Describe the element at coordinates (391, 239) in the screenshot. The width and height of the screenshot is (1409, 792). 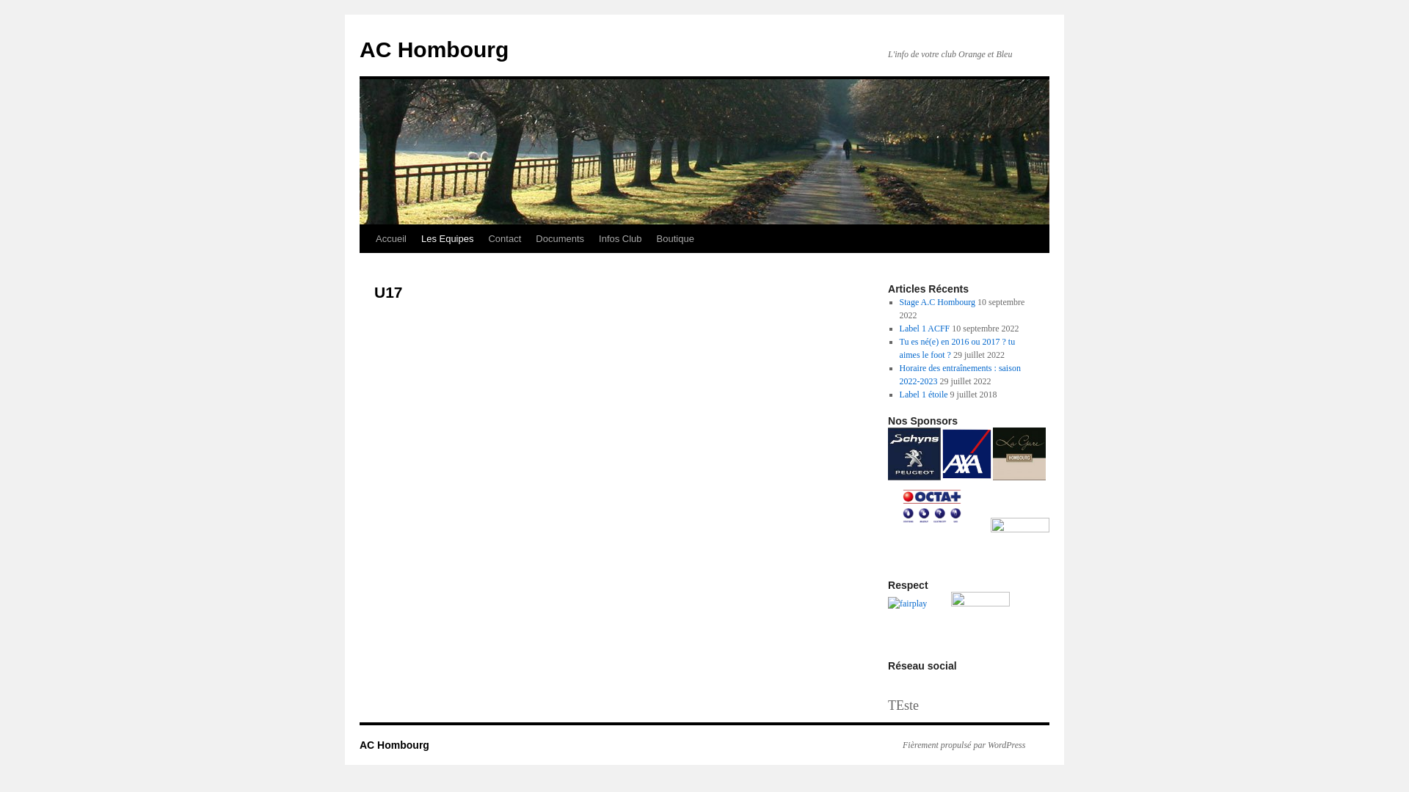
I see `Accueil` at that location.